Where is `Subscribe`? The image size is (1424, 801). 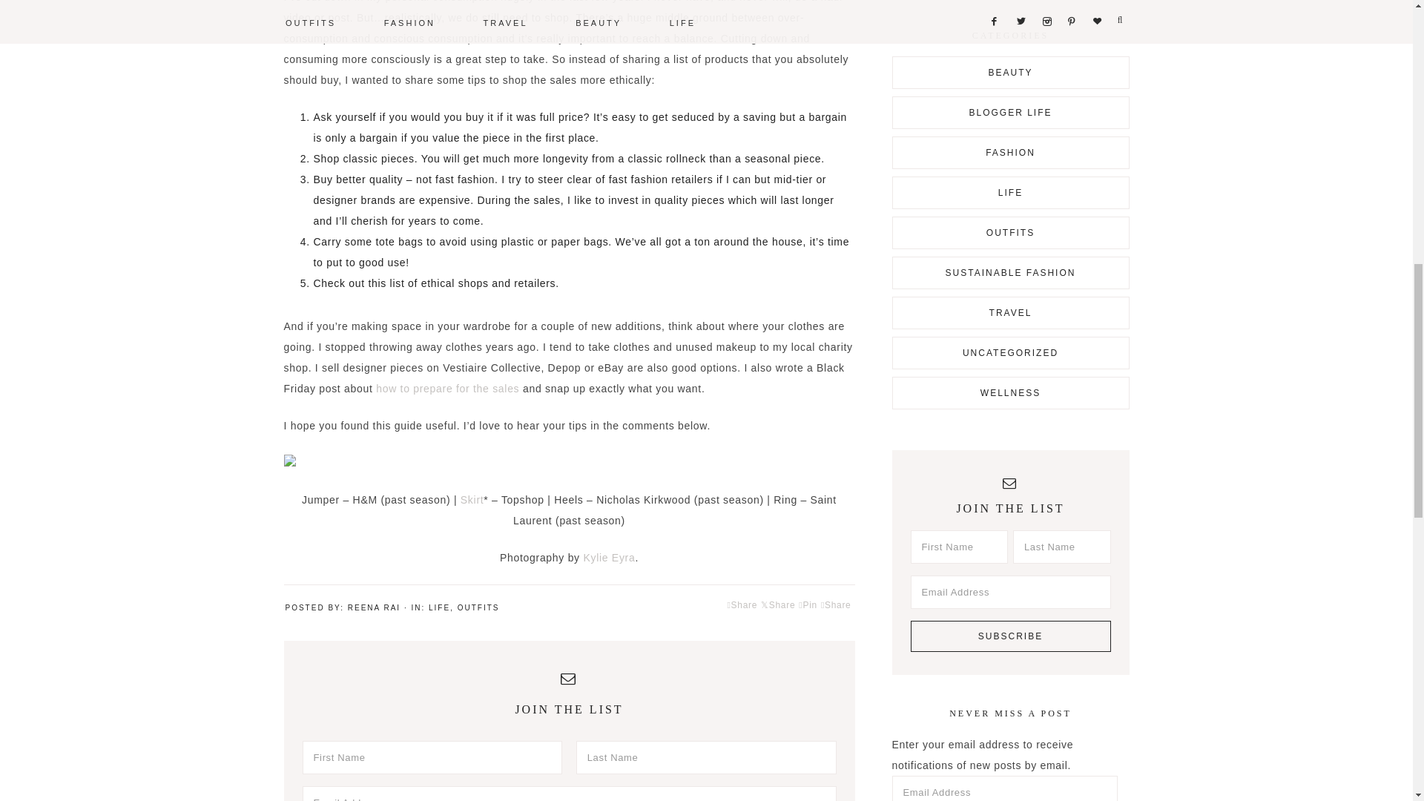
Subscribe is located at coordinates (1010, 636).